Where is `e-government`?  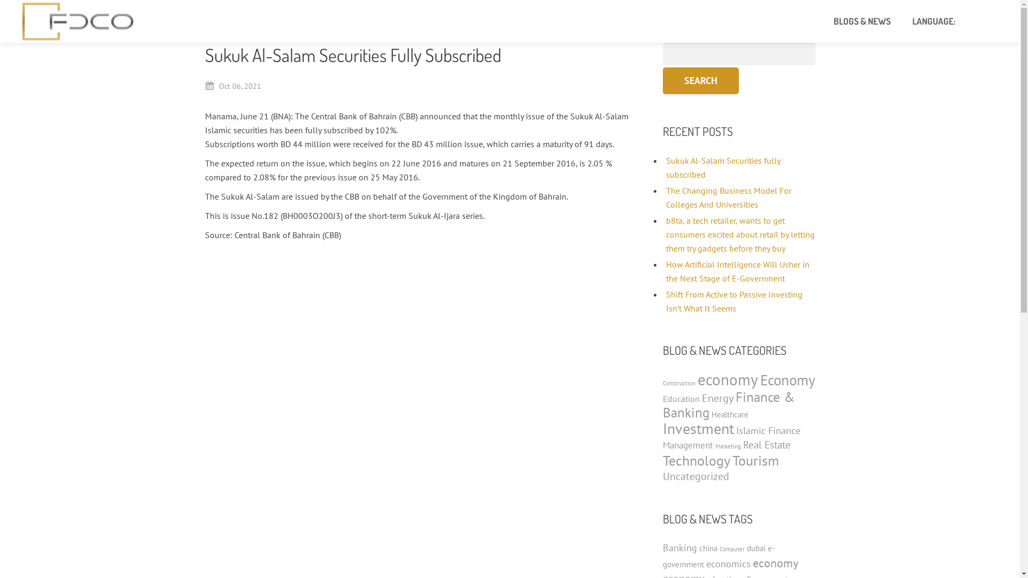 e-government is located at coordinates (719, 557).